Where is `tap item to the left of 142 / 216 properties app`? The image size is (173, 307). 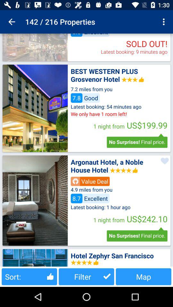
tap item to the left of 142 / 216 properties app is located at coordinates (12, 22).